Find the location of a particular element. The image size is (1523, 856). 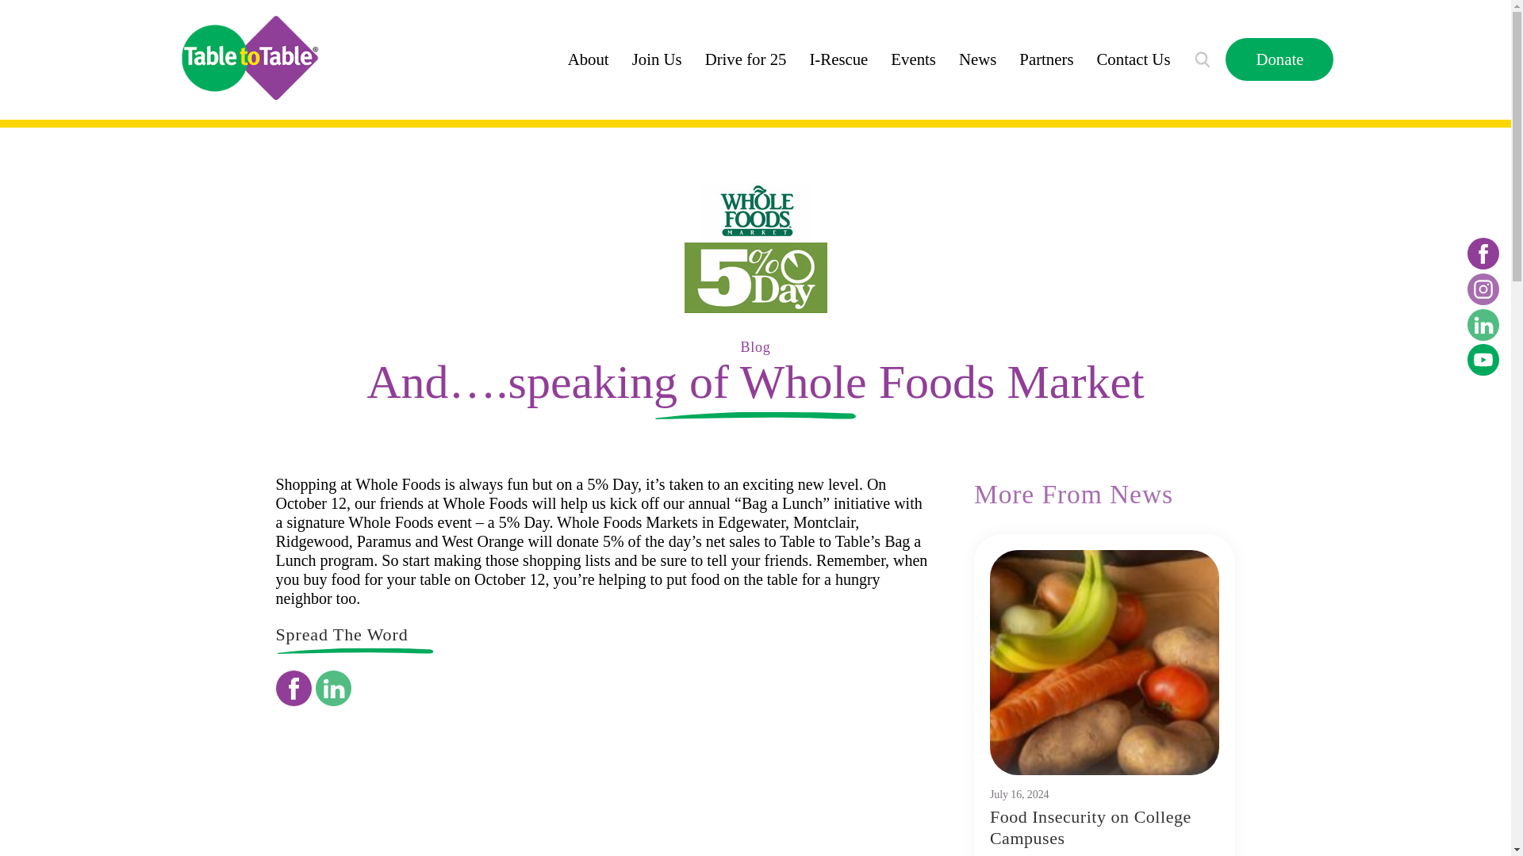

LinkedIN is located at coordinates (1483, 324).